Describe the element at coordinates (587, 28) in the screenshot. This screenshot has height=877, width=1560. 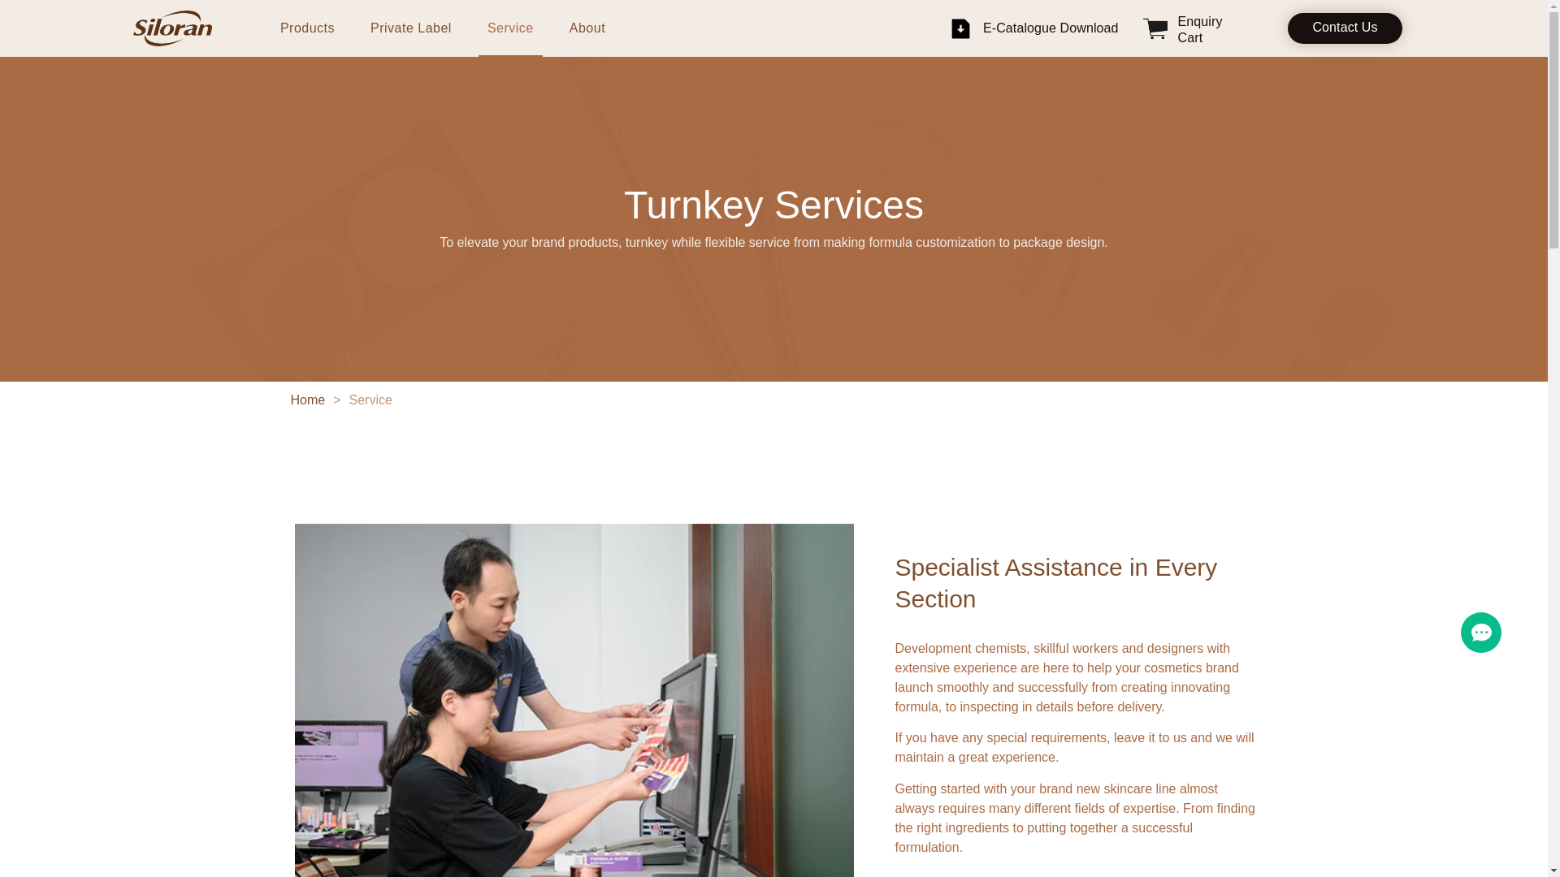
I see `About` at that location.